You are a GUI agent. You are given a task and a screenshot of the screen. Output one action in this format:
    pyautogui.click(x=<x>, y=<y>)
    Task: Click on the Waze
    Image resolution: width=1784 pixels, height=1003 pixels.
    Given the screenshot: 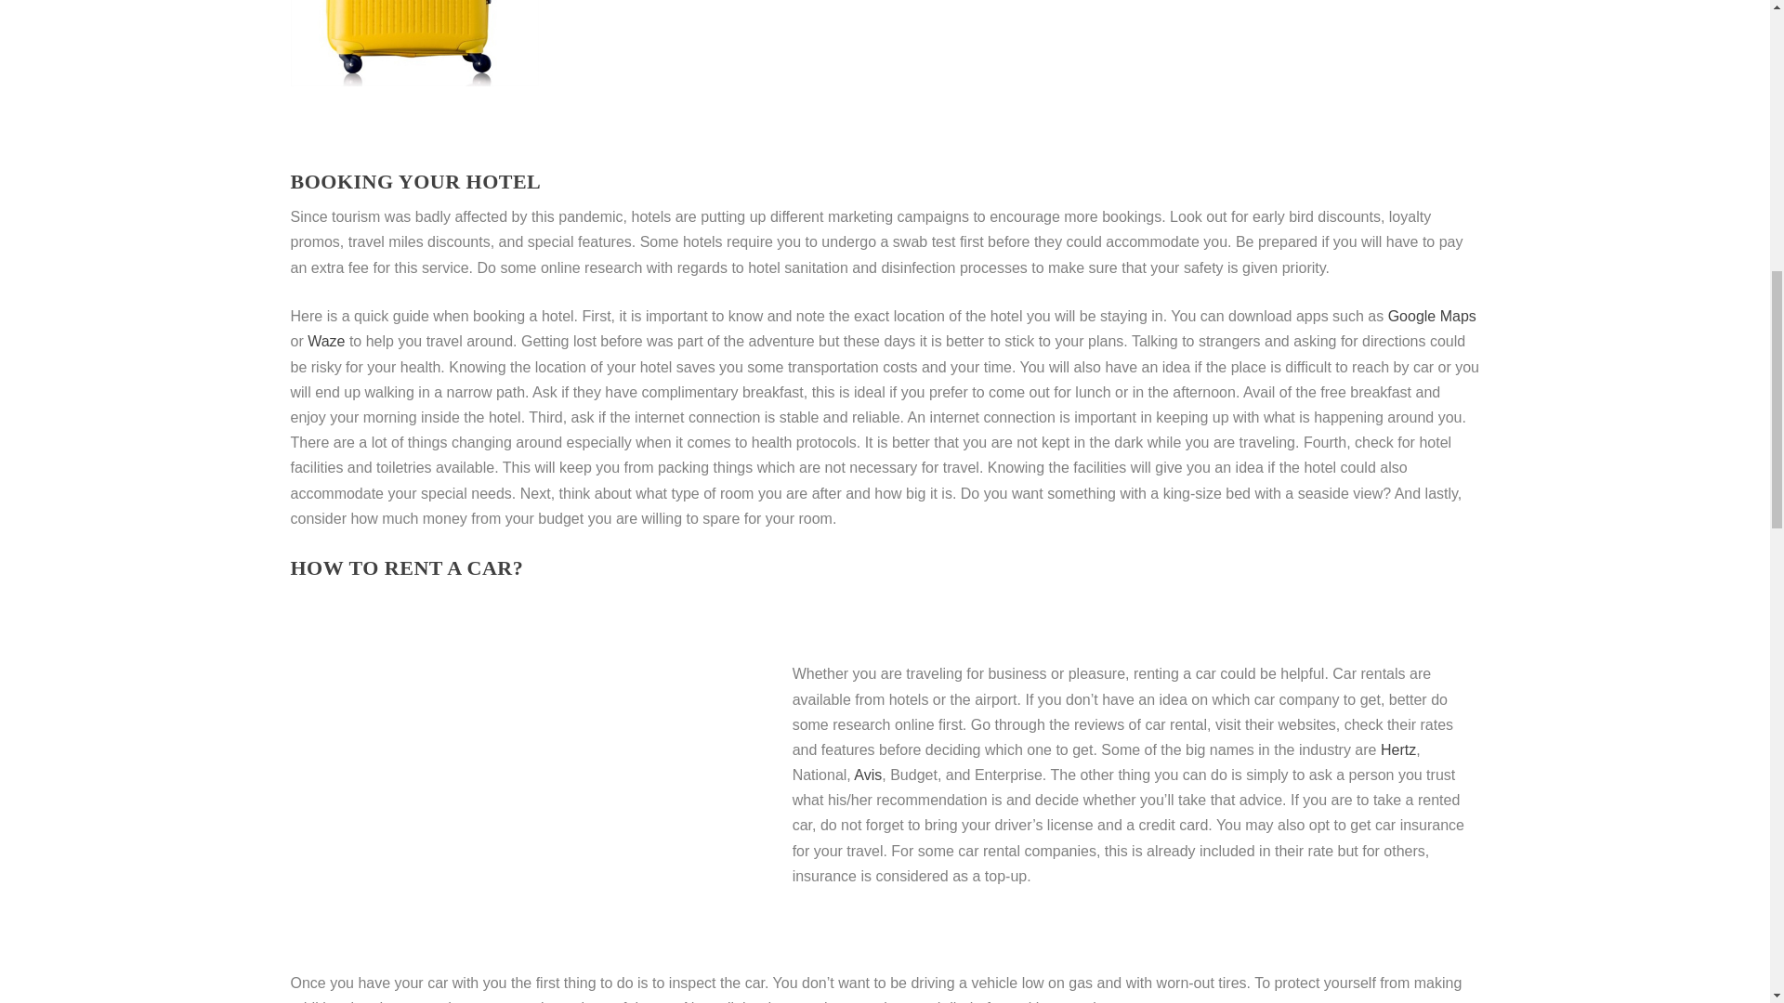 What is the action you would take?
    pyautogui.click(x=328, y=340)
    